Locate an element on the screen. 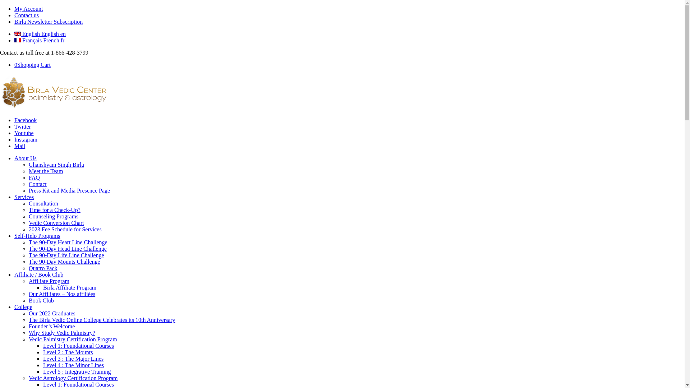 This screenshot has height=388, width=690. Counseling Programs is located at coordinates (54, 216).